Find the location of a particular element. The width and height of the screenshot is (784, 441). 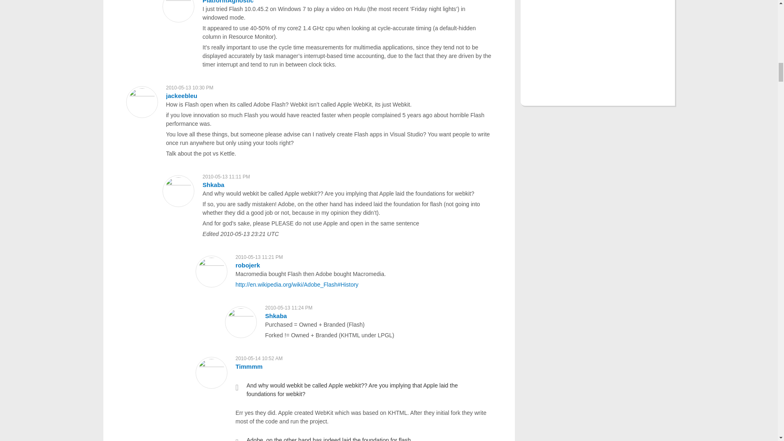

Timmmm is located at coordinates (249, 366).